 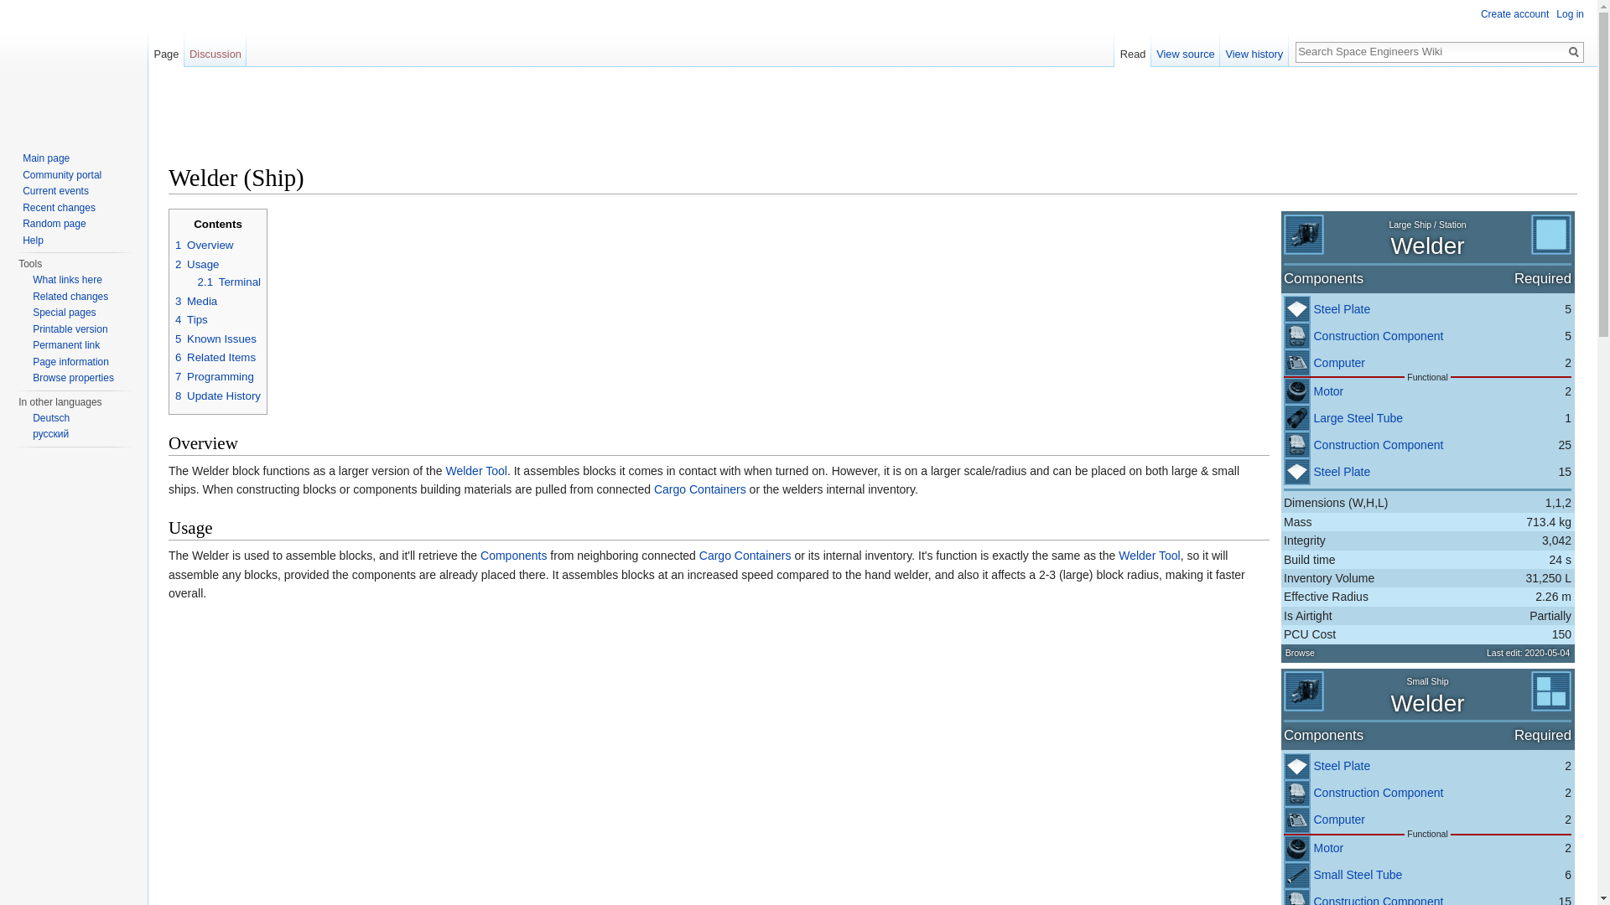 What do you see at coordinates (197, 263) in the screenshot?
I see `2 Usage` at bounding box center [197, 263].